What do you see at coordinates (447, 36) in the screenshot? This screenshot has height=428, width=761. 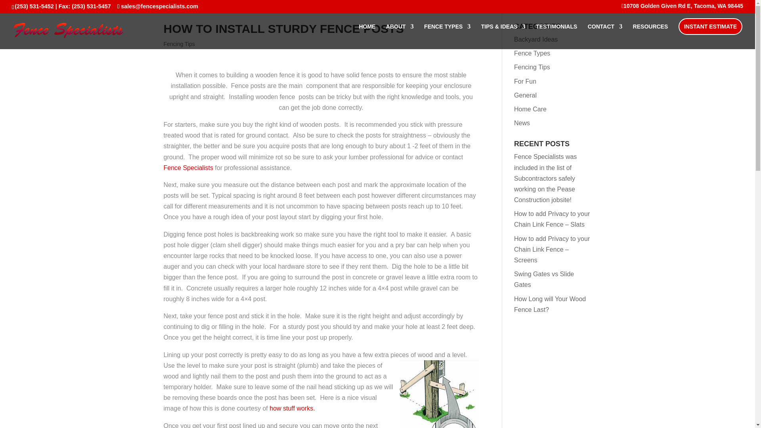 I see `FENCE TYPES` at bounding box center [447, 36].